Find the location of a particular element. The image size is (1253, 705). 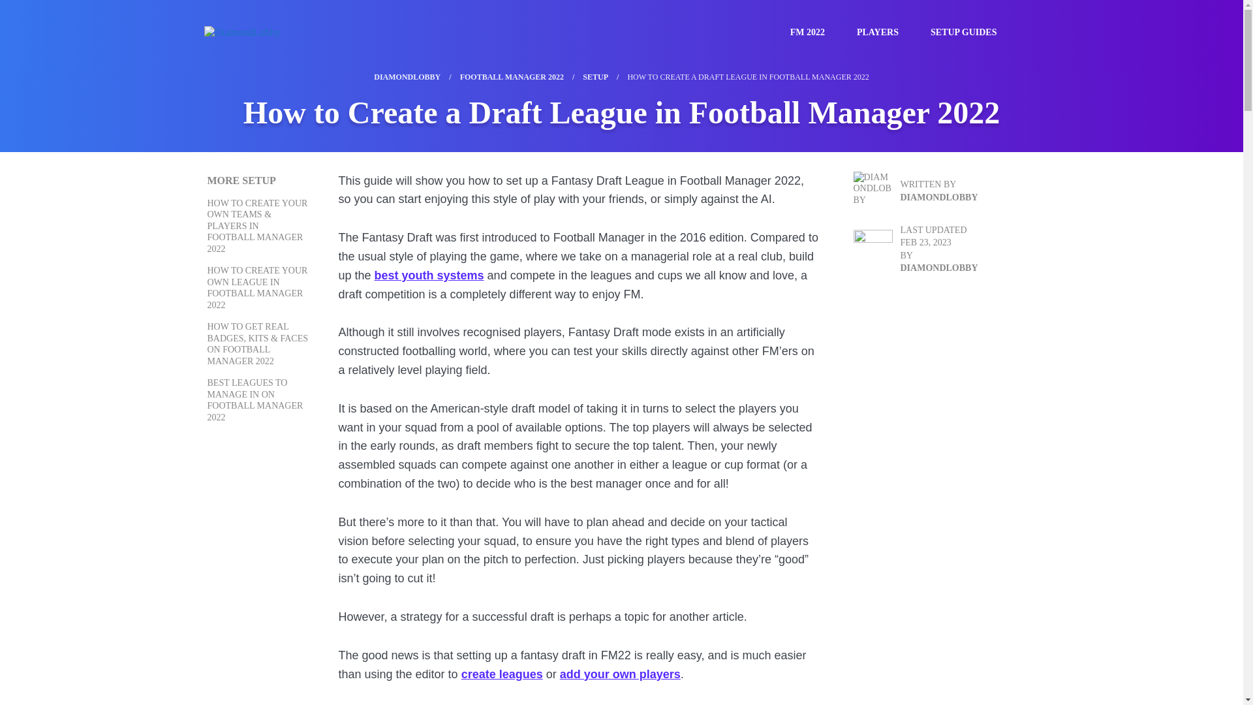

DIAMONDLOBBY is located at coordinates (940, 268).